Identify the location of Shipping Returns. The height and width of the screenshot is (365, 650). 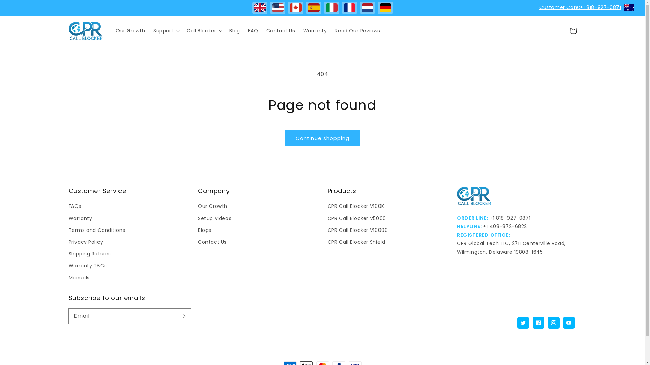
(90, 254).